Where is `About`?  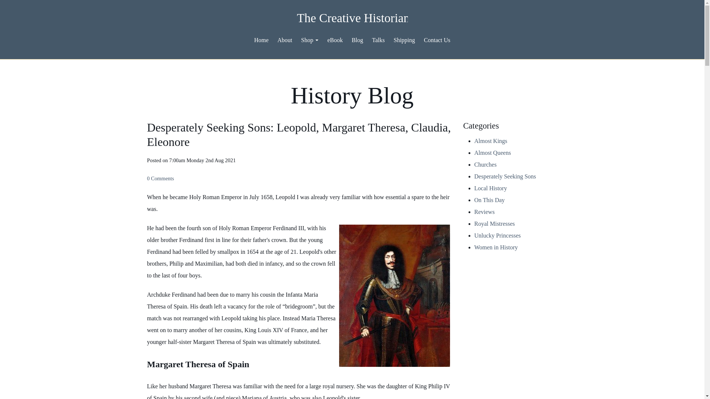
About is located at coordinates (285, 40).